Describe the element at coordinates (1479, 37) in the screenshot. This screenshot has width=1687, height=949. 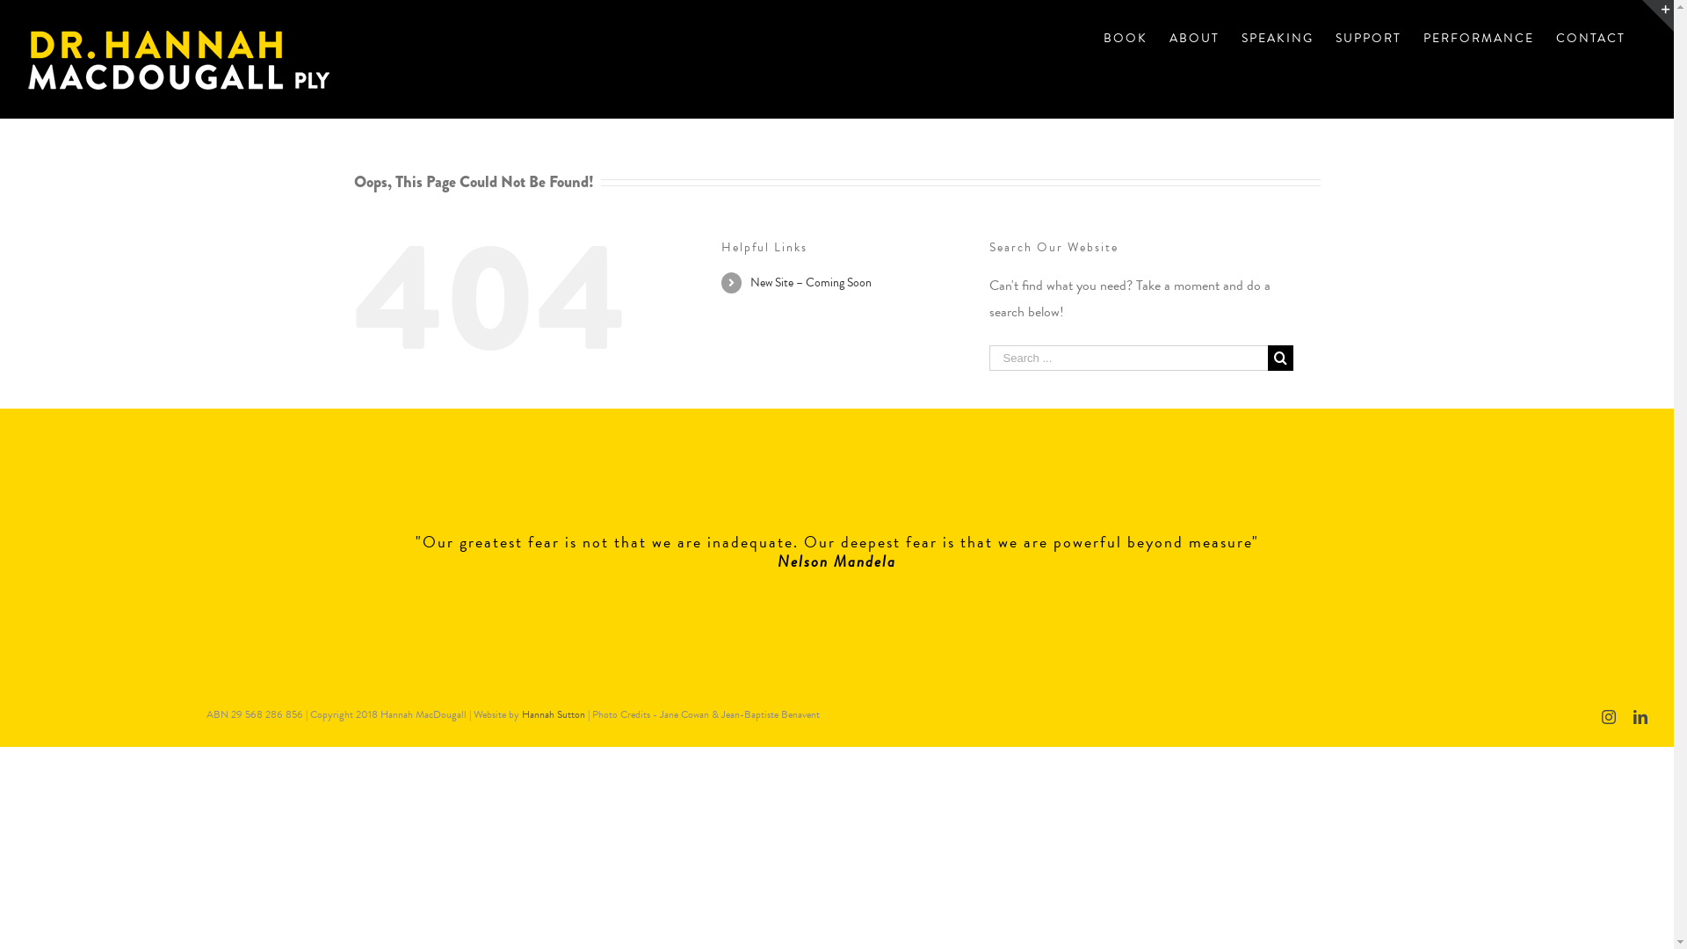
I see `PERFORMANCE` at that location.